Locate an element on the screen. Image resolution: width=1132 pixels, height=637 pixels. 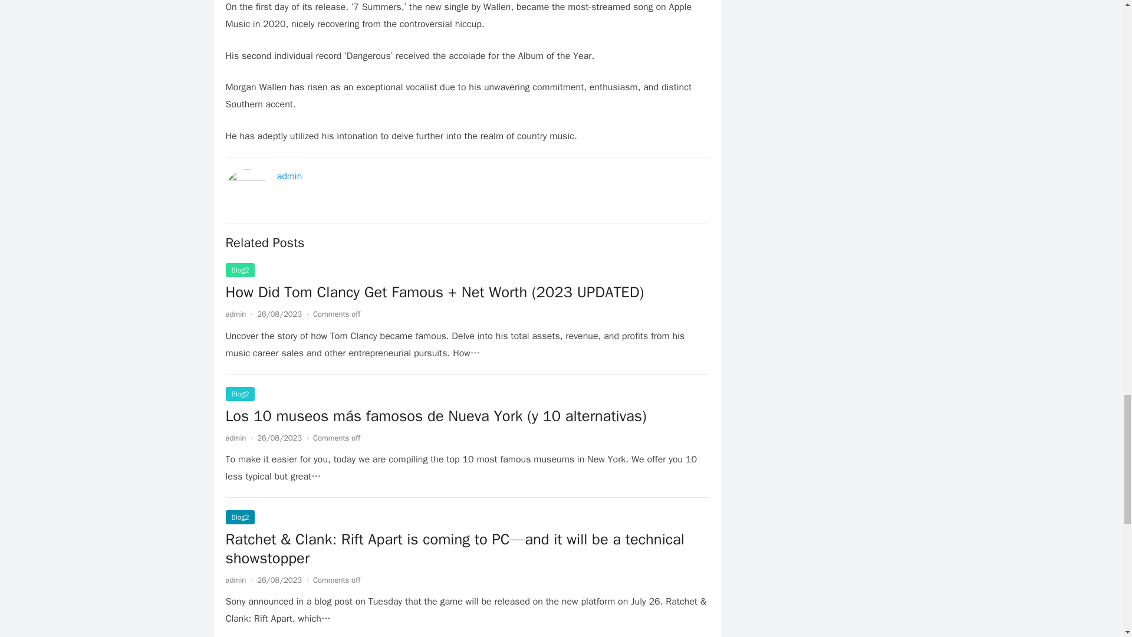
Blog2 is located at coordinates (240, 270).